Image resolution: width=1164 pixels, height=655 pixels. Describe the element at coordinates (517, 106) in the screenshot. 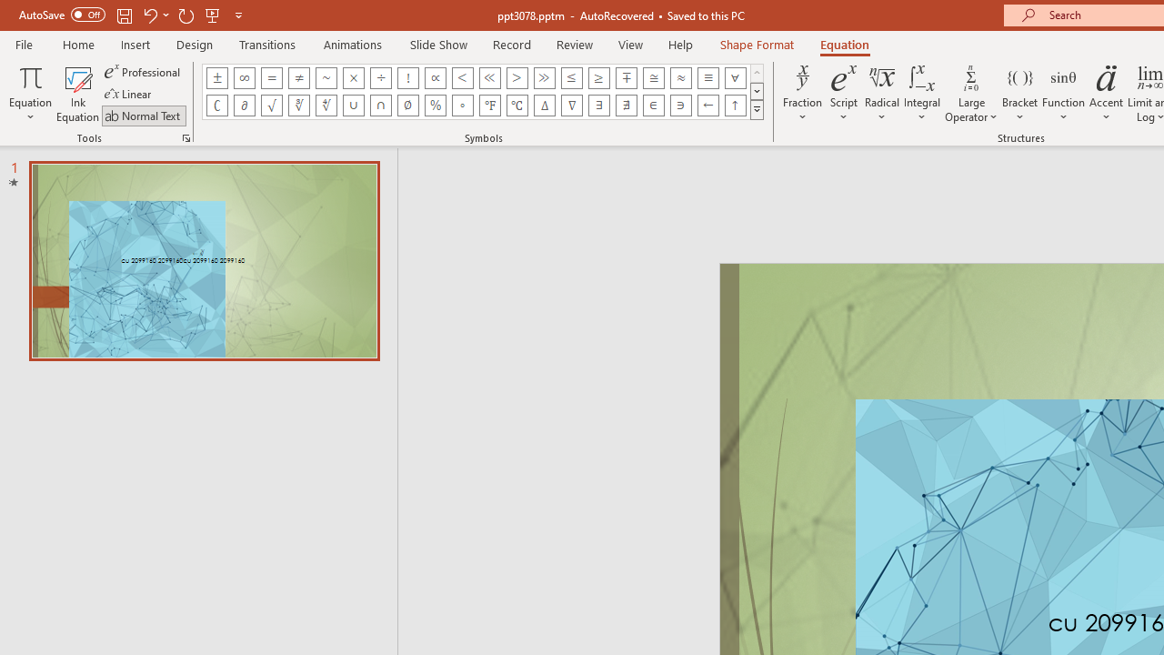

I see `Equation Symbol Degrees Celsius` at that location.